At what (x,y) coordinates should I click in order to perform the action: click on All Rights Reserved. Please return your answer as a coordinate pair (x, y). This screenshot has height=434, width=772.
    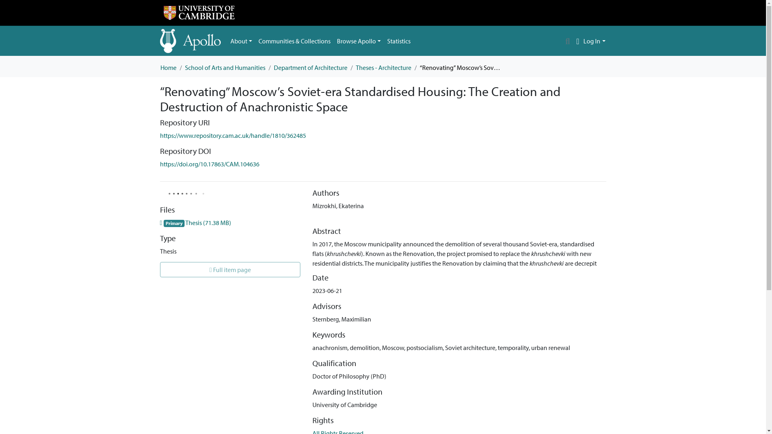
    Looking at the image, I should click on (338, 432).